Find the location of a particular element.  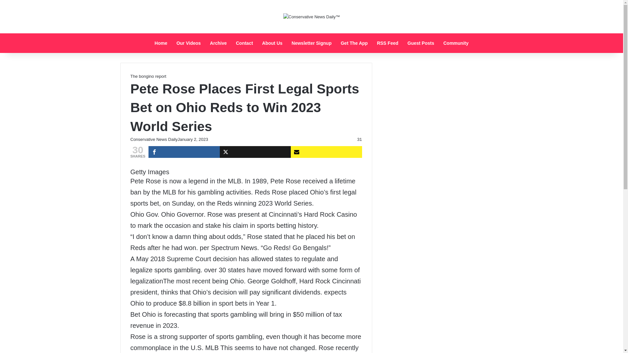

Community is located at coordinates (455, 43).